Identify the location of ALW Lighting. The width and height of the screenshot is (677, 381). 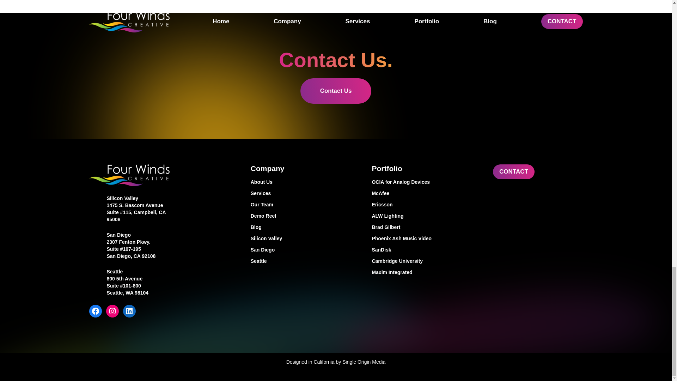
(427, 216).